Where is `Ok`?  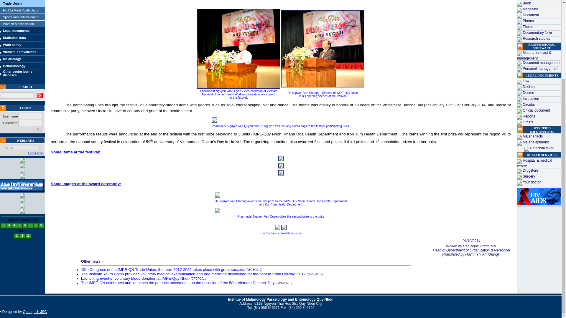
Ok is located at coordinates (37, 129).